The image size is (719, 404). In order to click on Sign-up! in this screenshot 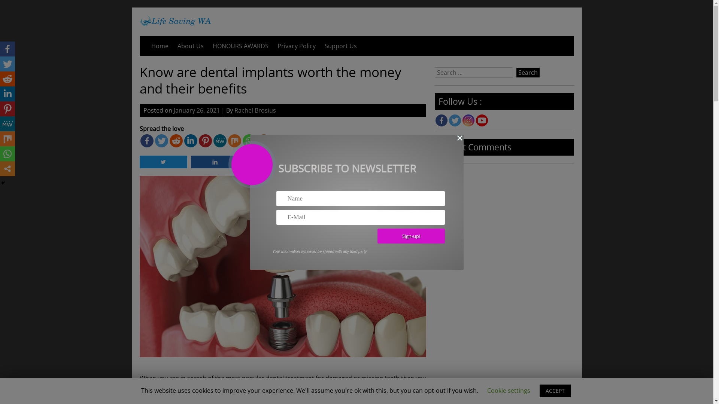, I will do `click(411, 236)`.